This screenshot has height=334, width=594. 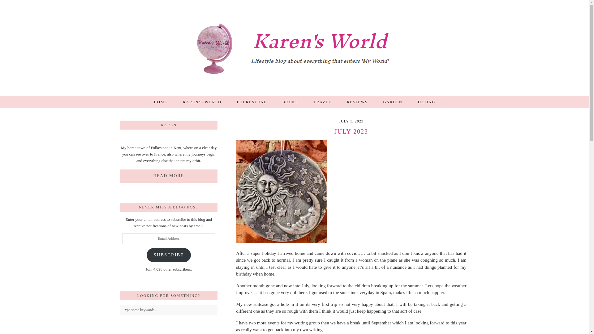 What do you see at coordinates (252, 102) in the screenshot?
I see `FOLKESTONE` at bounding box center [252, 102].